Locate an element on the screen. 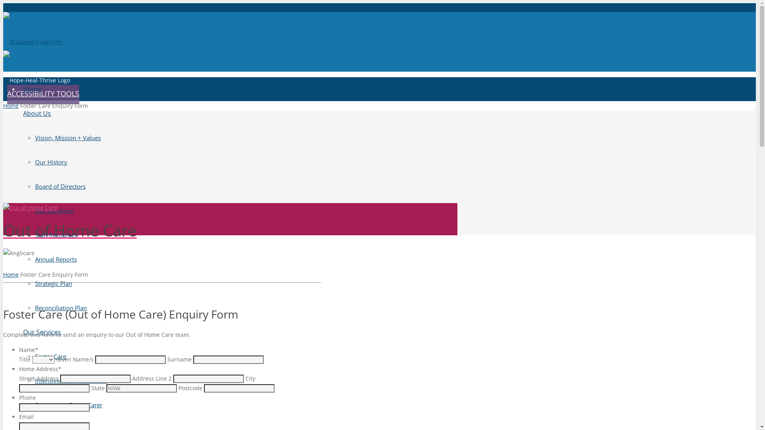  Foster Care is located at coordinates (51, 356).